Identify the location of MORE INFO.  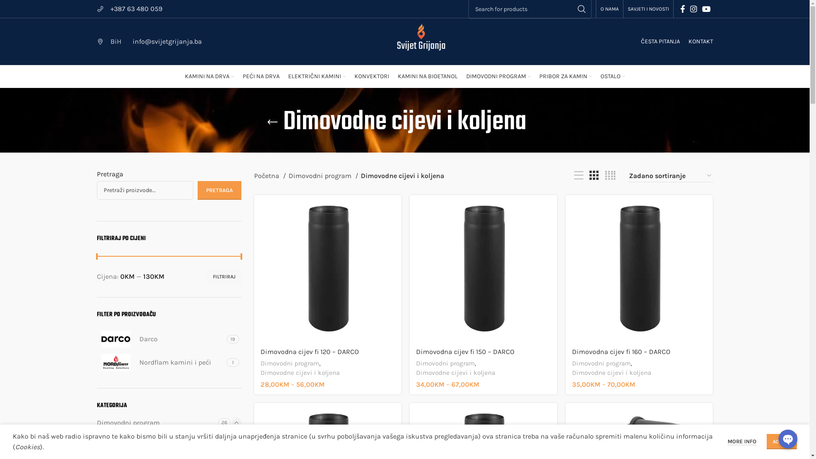
(742, 442).